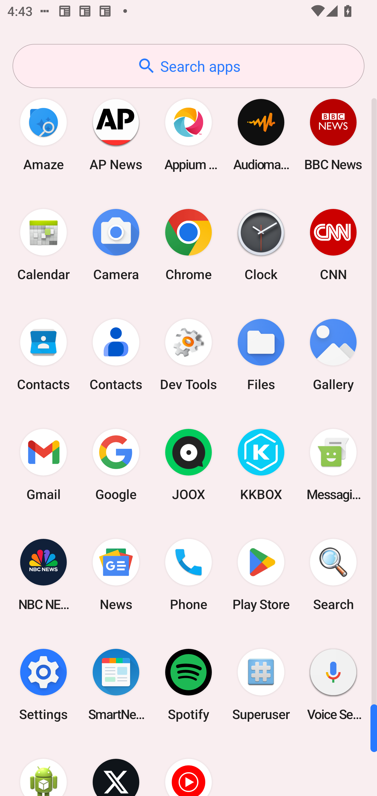 The height and width of the screenshot is (796, 377). What do you see at coordinates (188, 135) in the screenshot?
I see `Appium Settings` at bounding box center [188, 135].